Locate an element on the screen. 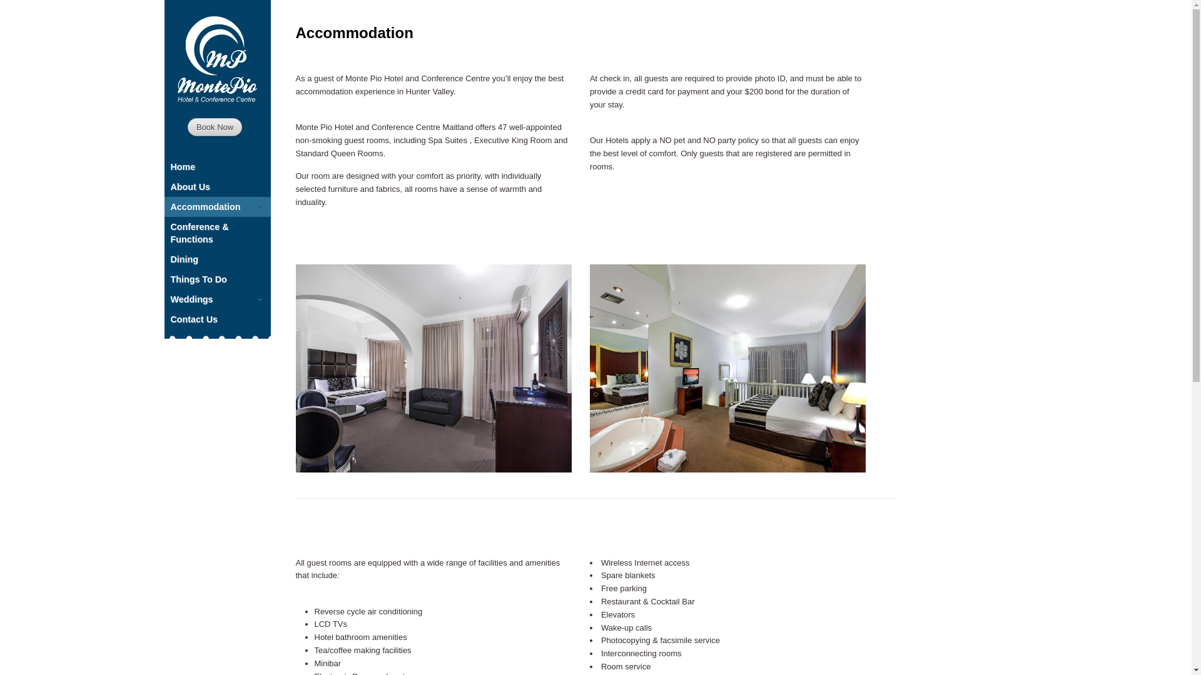 Image resolution: width=1201 pixels, height=675 pixels. Weddings is located at coordinates (217, 299).